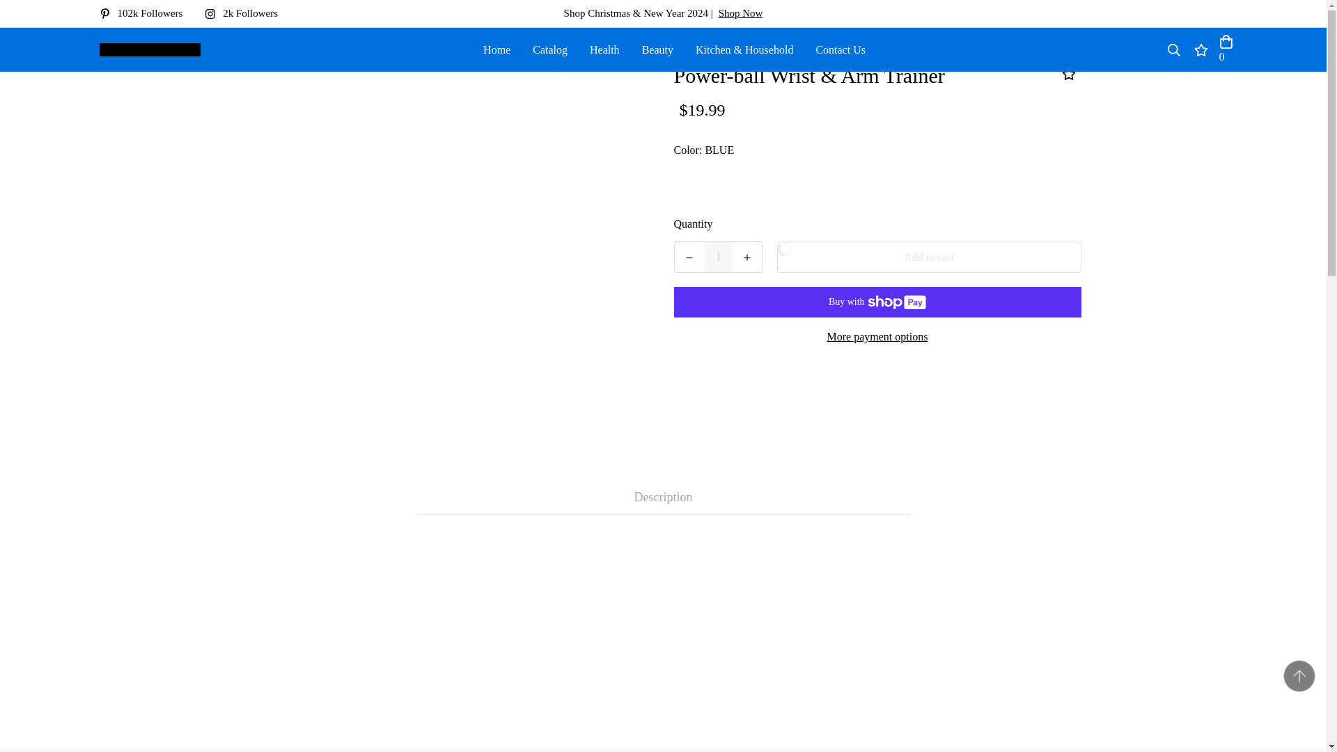 The width and height of the screenshot is (1337, 752). Describe the element at coordinates (719, 256) in the screenshot. I see `1` at that location.